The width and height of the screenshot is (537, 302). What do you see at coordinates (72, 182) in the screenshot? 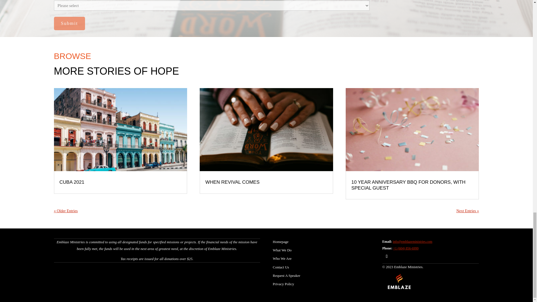
I see `CUBA 2021` at bounding box center [72, 182].